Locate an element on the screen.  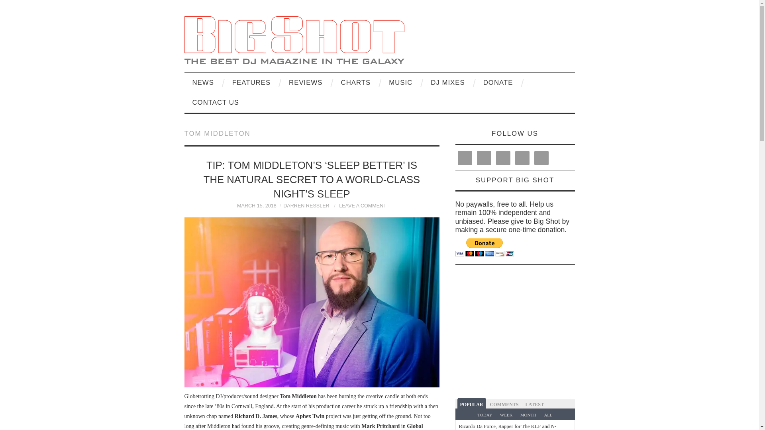
 Music is located at coordinates (400, 83).